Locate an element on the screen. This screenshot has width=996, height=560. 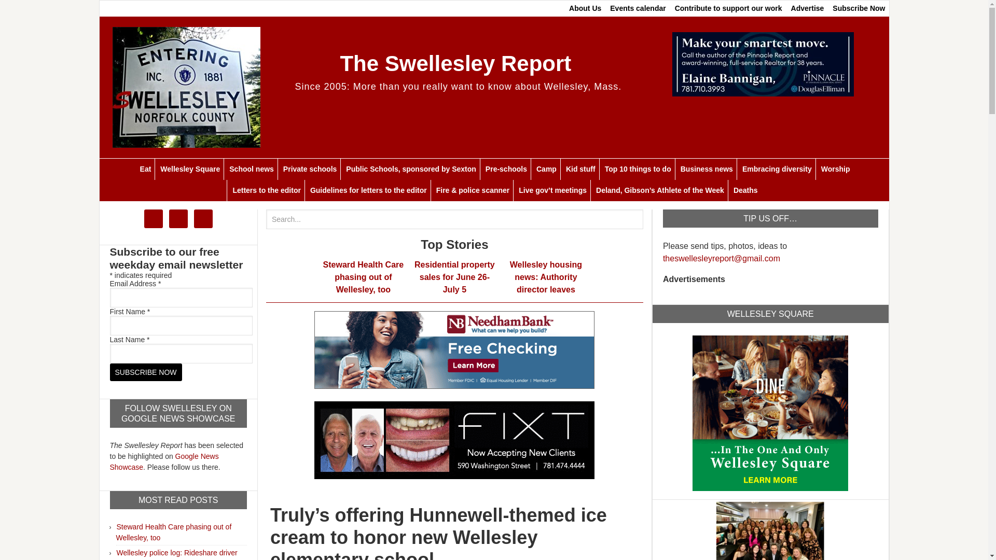
Camp is located at coordinates (546, 169).